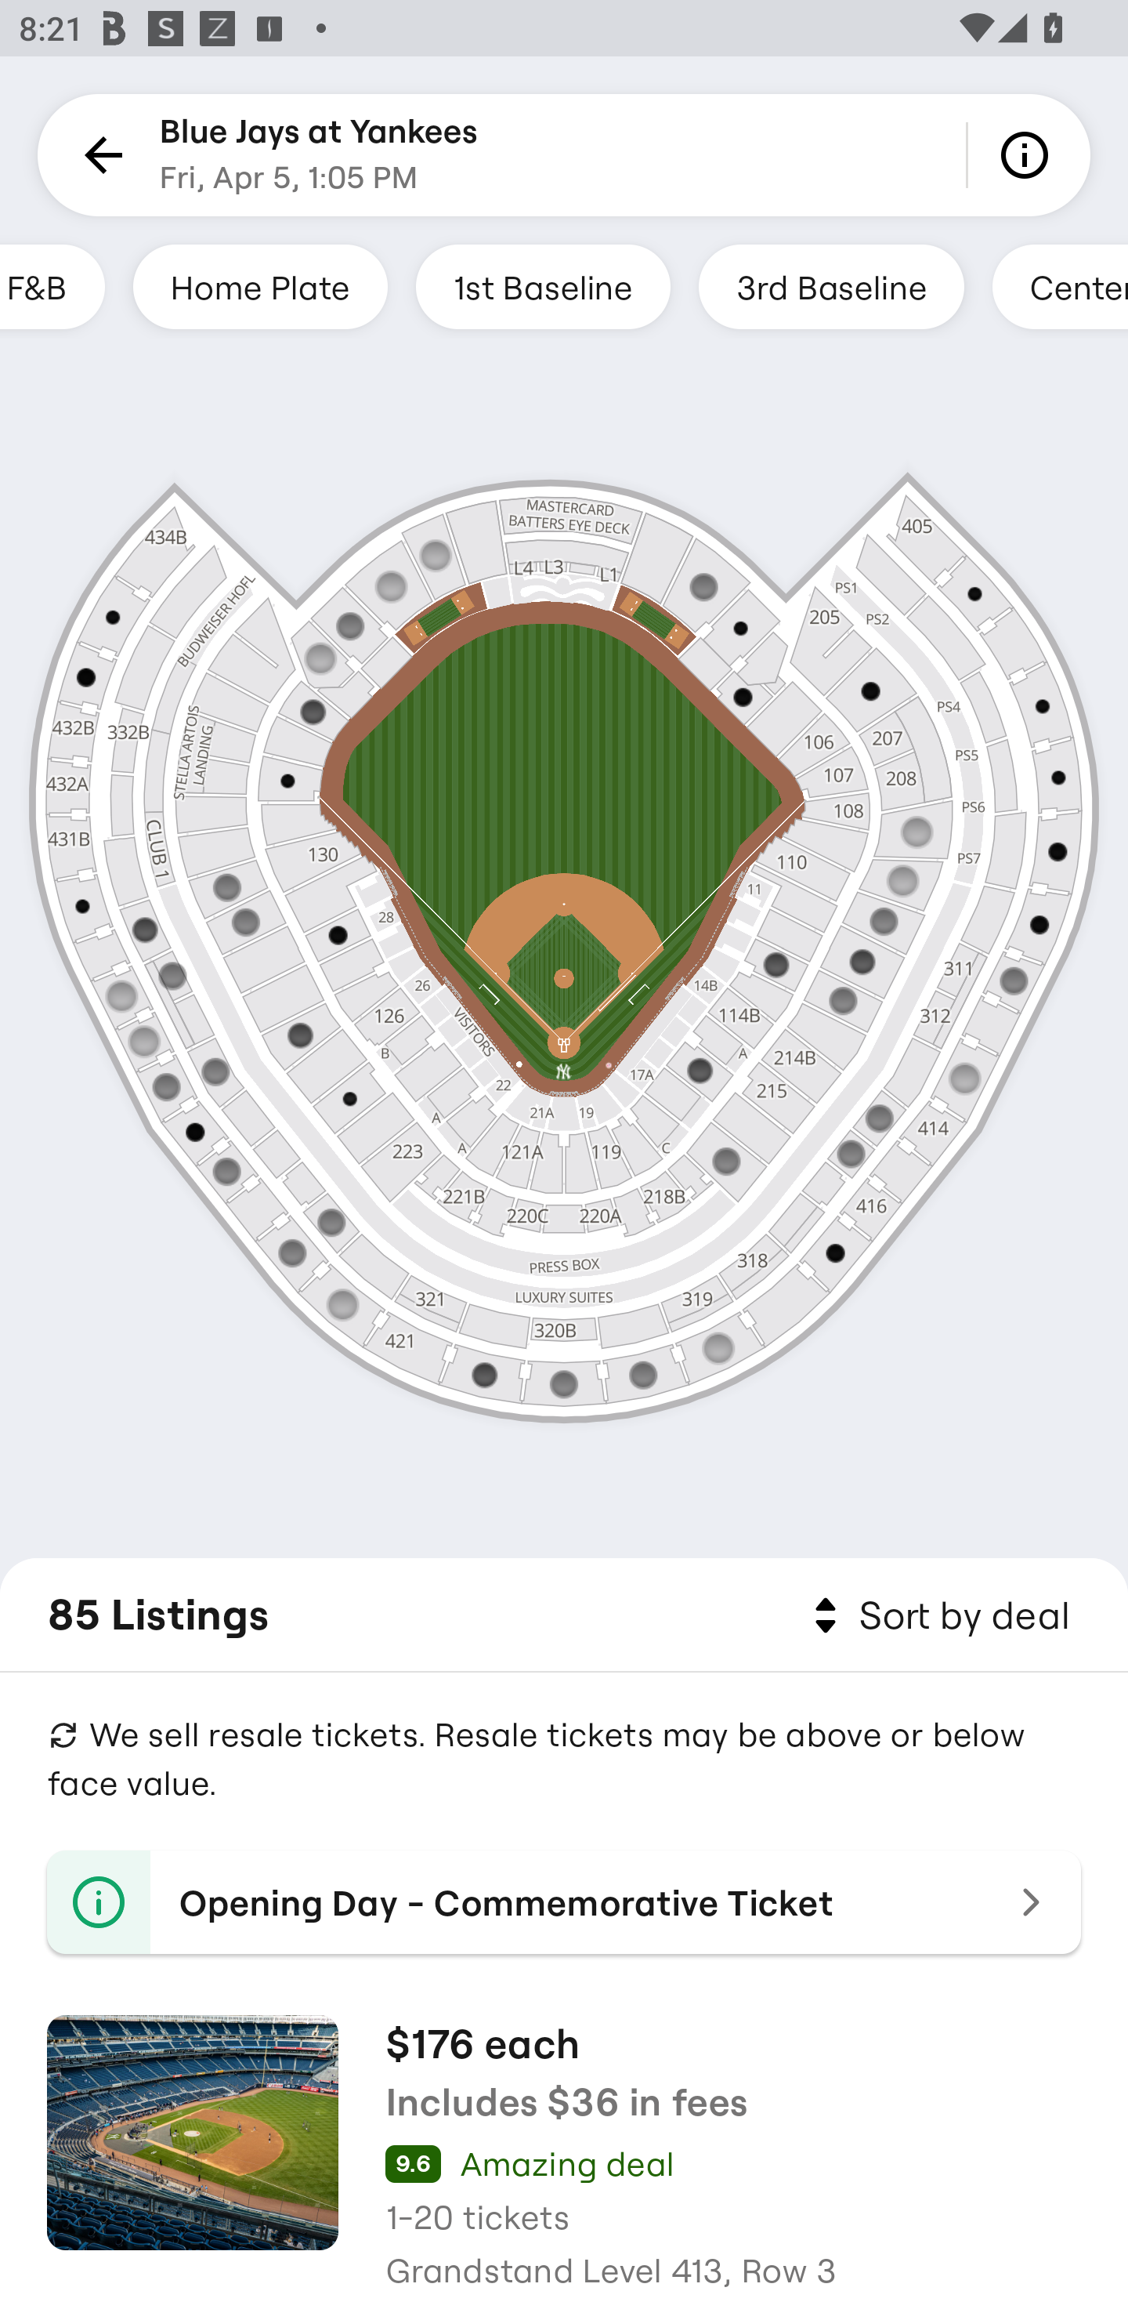 The height and width of the screenshot is (2320, 1128). I want to click on Info, so click(1029, 155).